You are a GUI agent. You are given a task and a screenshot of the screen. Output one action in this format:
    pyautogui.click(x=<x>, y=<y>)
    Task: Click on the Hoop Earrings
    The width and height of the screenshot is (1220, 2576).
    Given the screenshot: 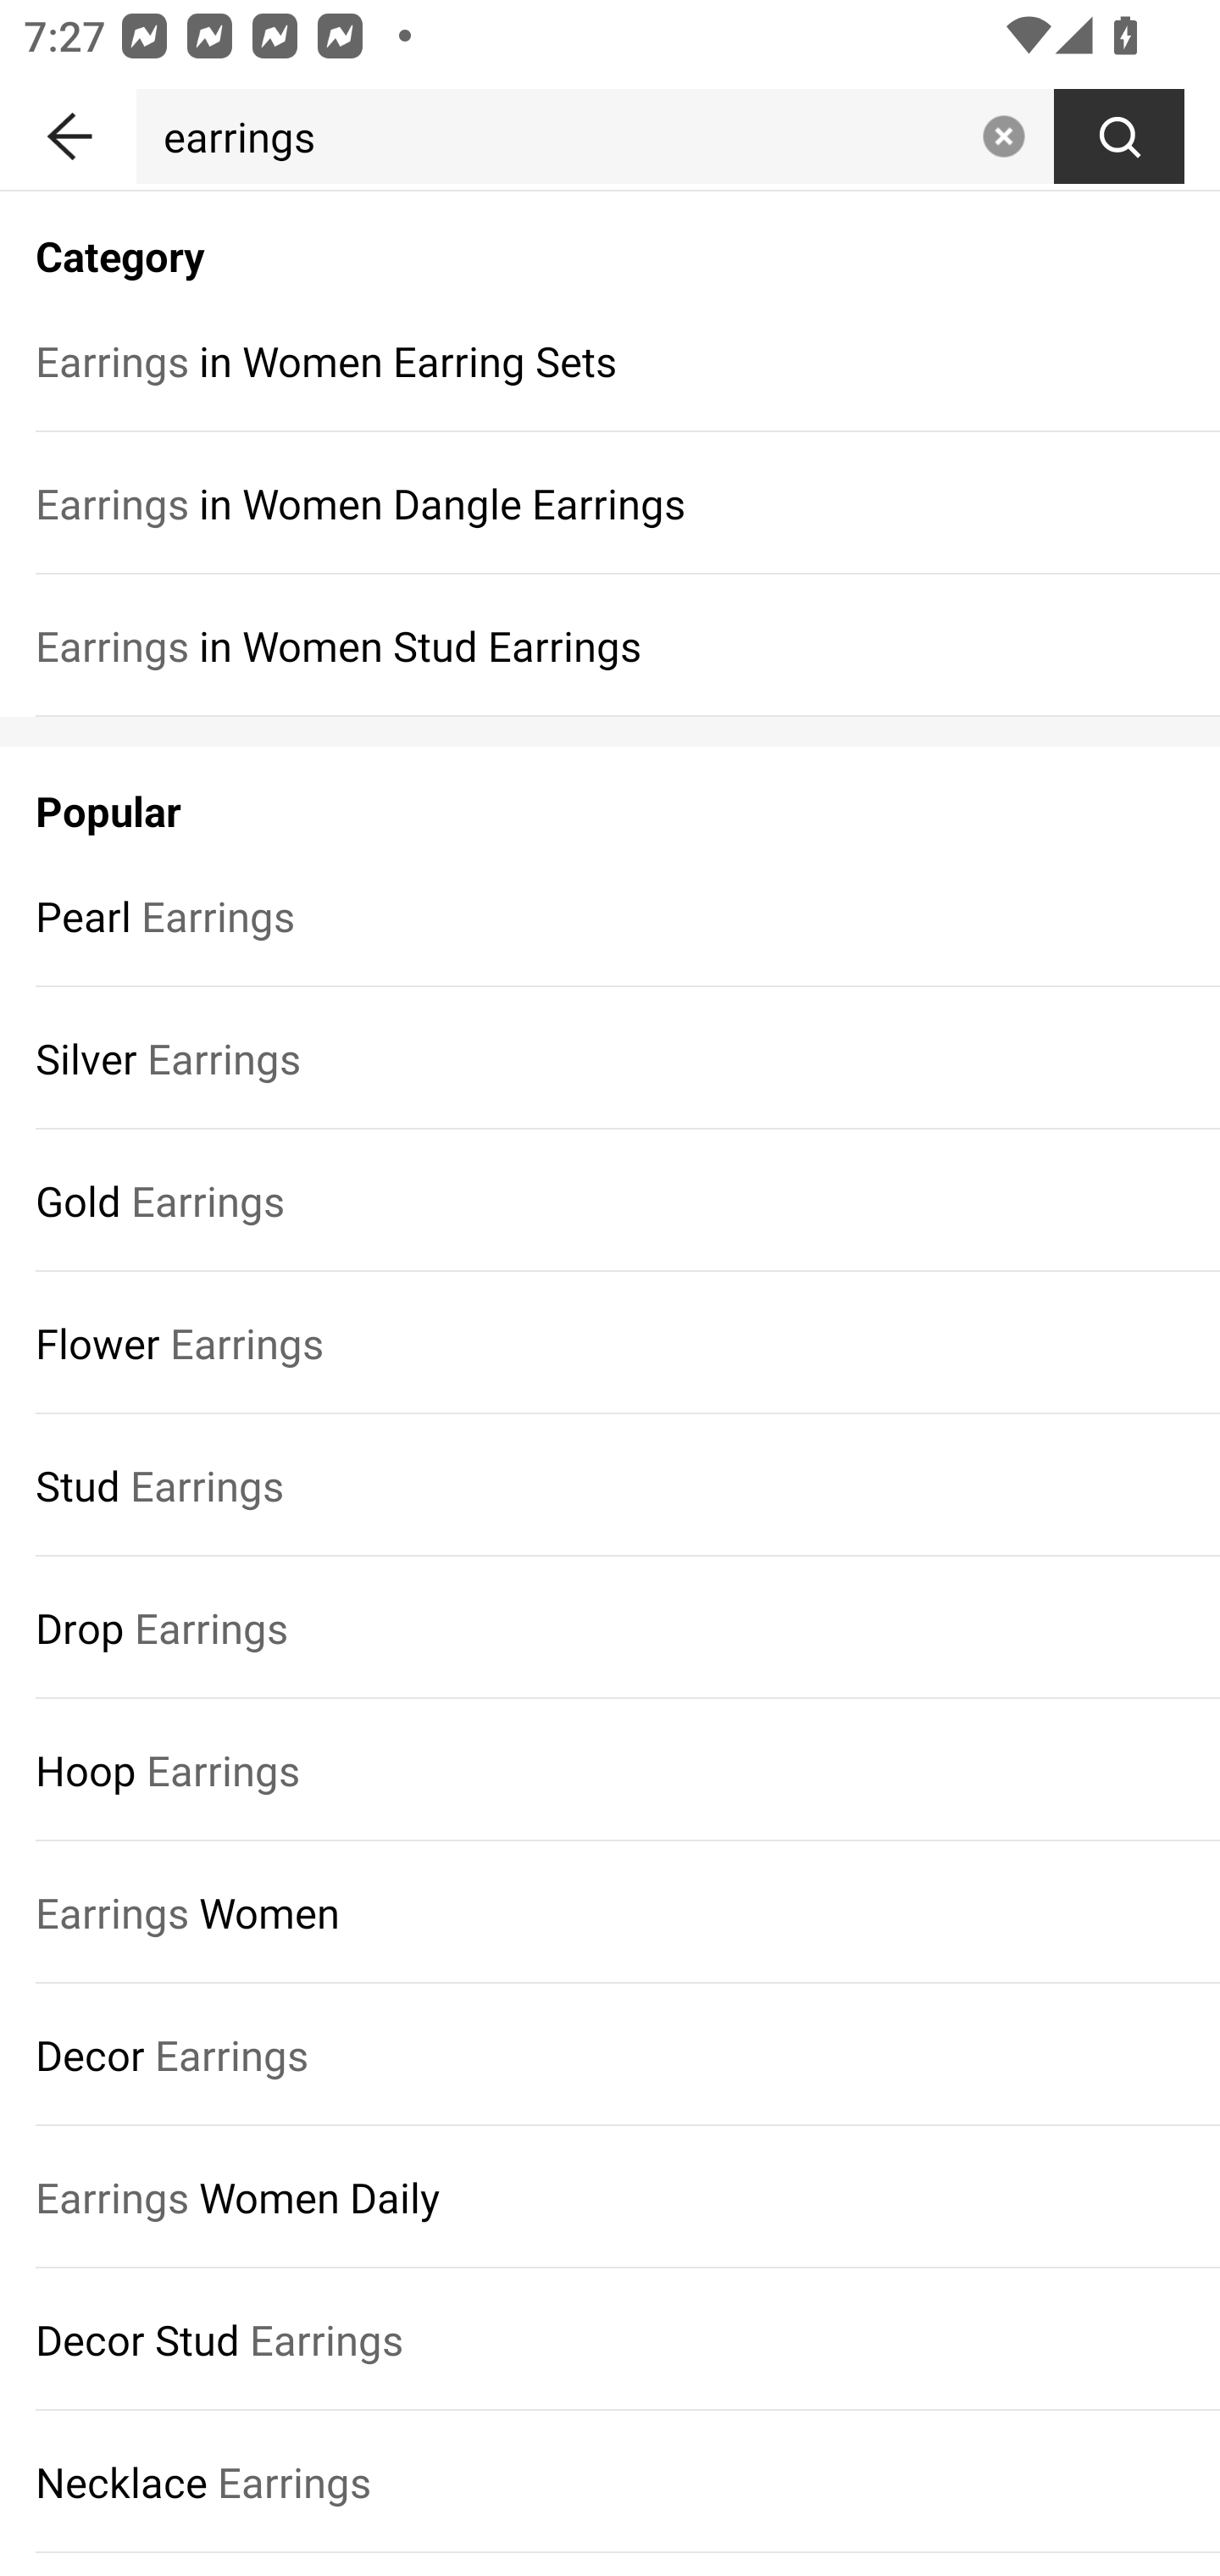 What is the action you would take?
    pyautogui.click(x=610, y=1771)
    